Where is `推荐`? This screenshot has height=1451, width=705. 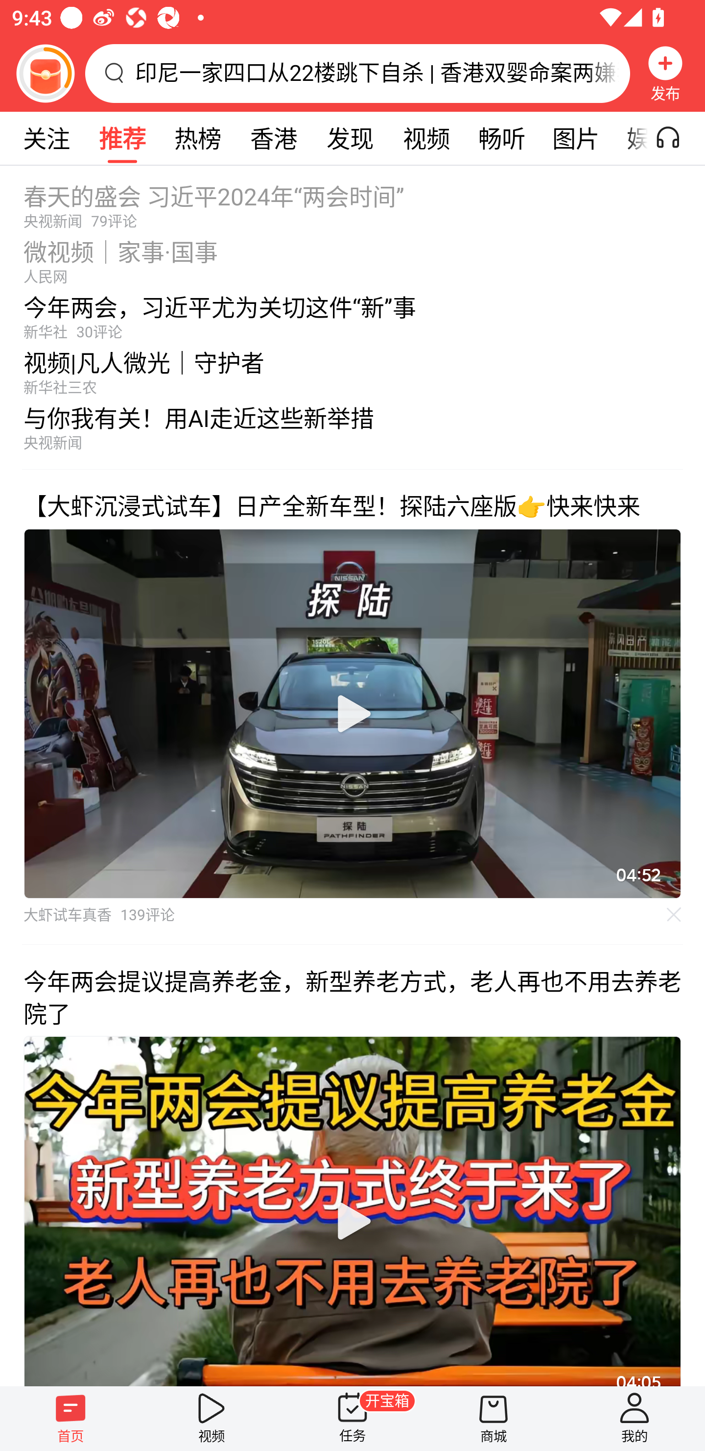
推荐 is located at coordinates (122, 138).